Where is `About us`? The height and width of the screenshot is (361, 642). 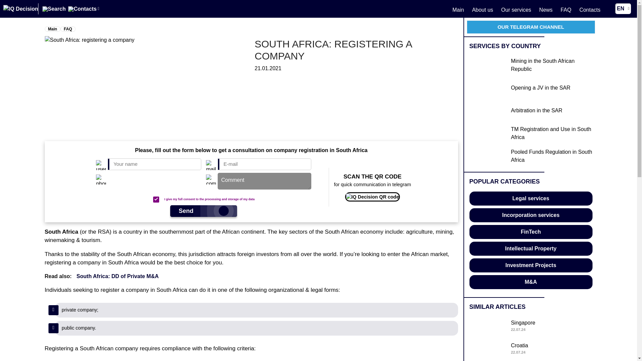
About us is located at coordinates (531, 265).